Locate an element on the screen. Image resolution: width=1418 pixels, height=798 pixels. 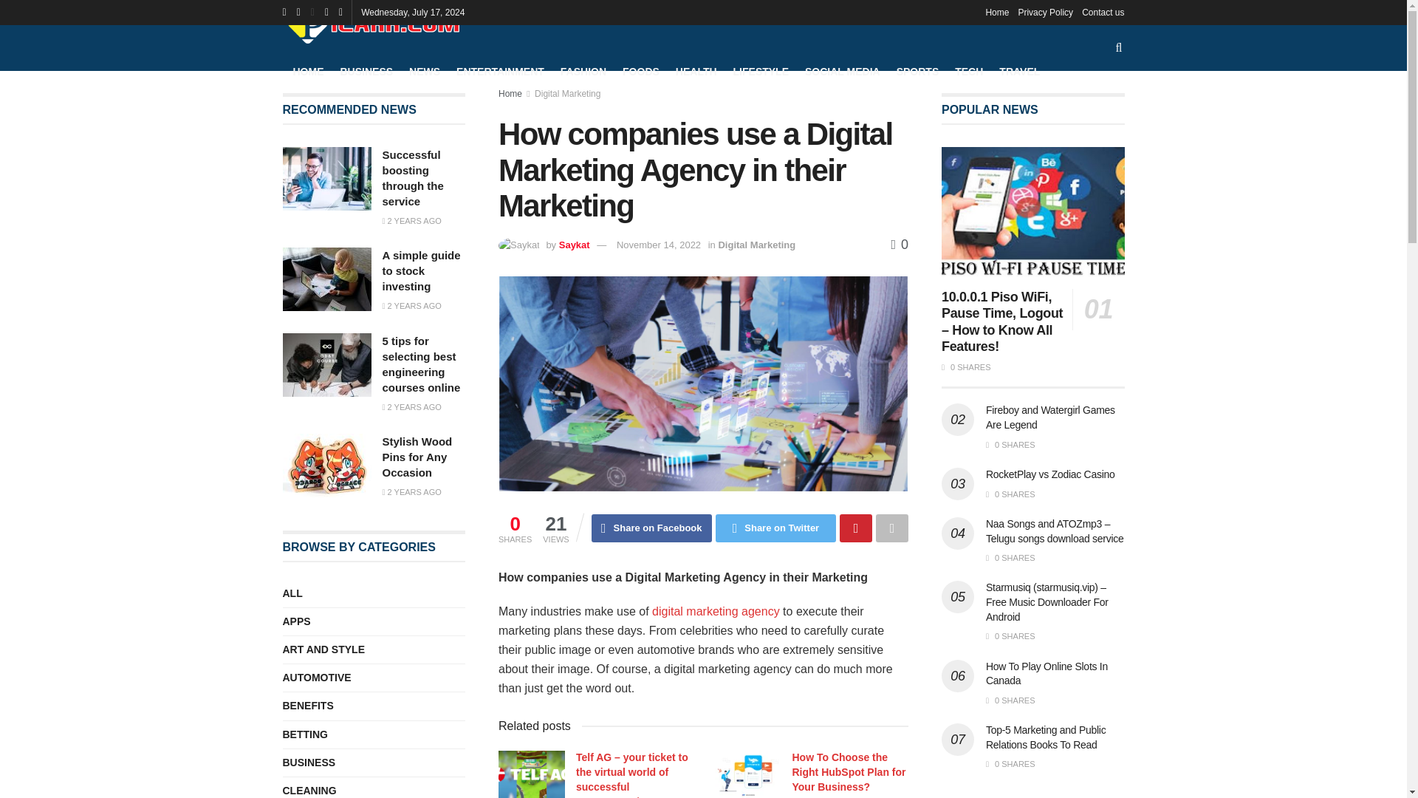
Home is located at coordinates (510, 93).